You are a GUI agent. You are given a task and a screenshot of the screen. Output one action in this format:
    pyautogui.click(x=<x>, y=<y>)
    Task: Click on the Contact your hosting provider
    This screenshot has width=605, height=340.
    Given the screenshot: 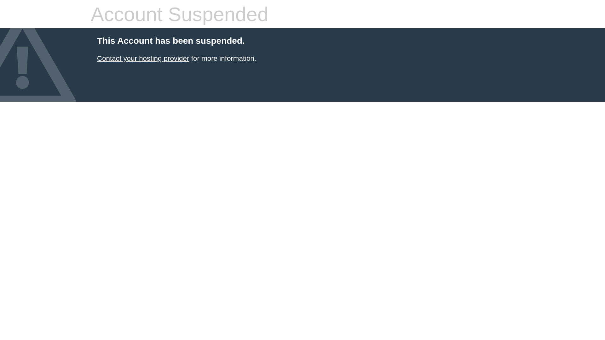 What is the action you would take?
    pyautogui.click(x=143, y=59)
    